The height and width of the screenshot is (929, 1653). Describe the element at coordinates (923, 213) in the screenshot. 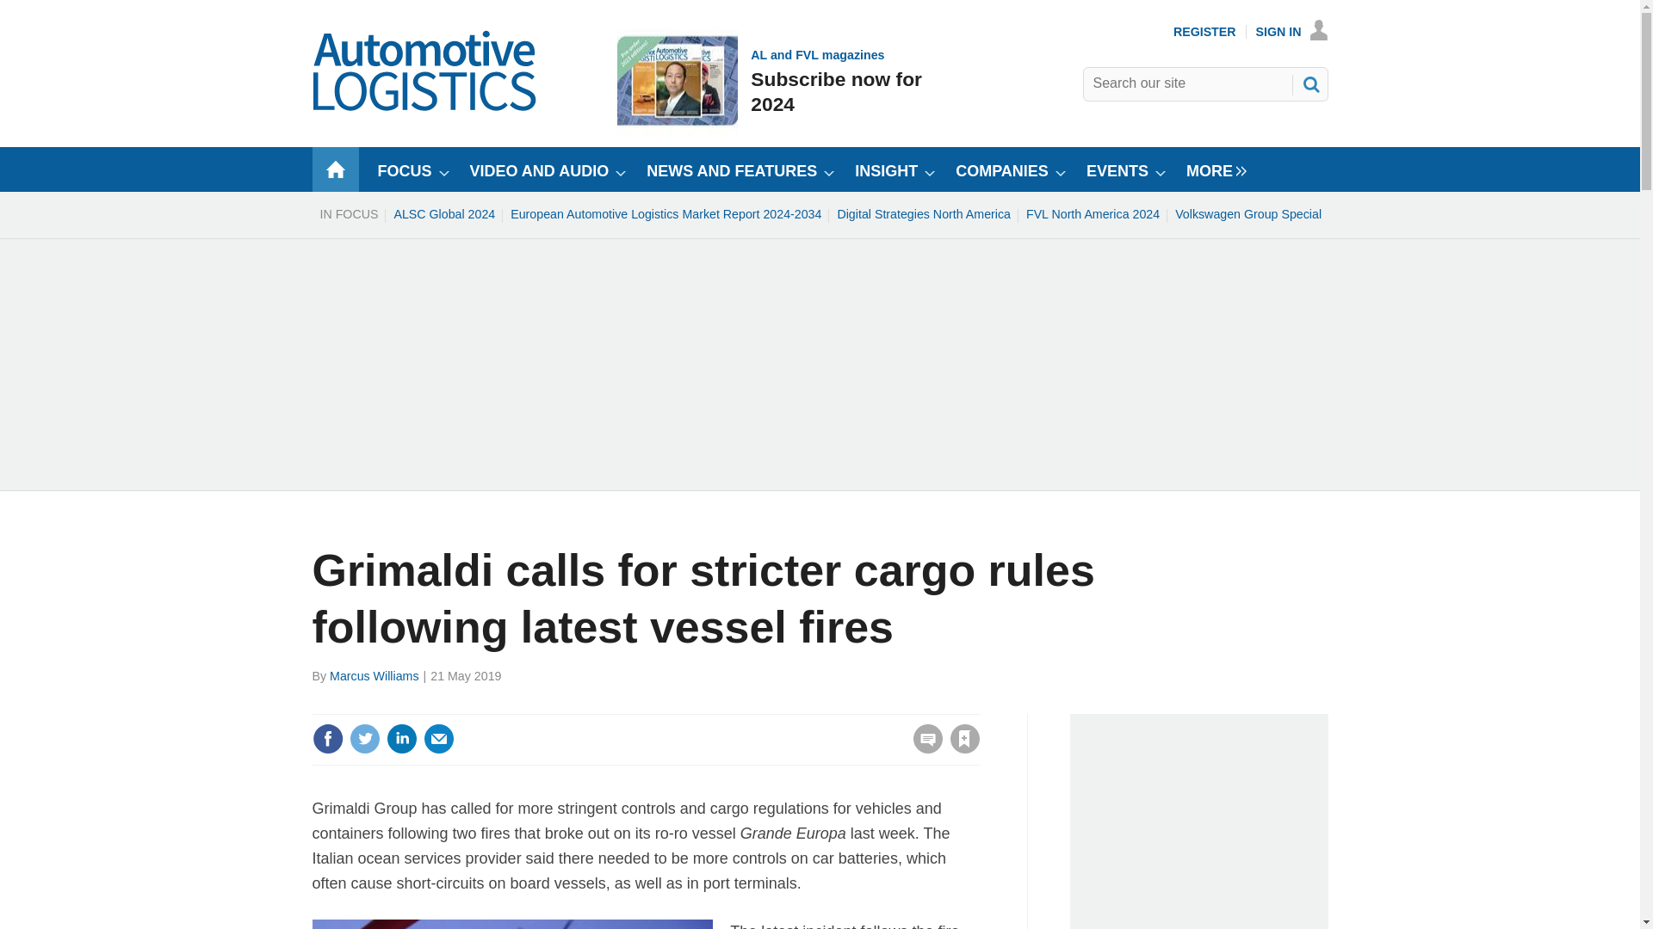

I see `Digital Strategies North America` at that location.